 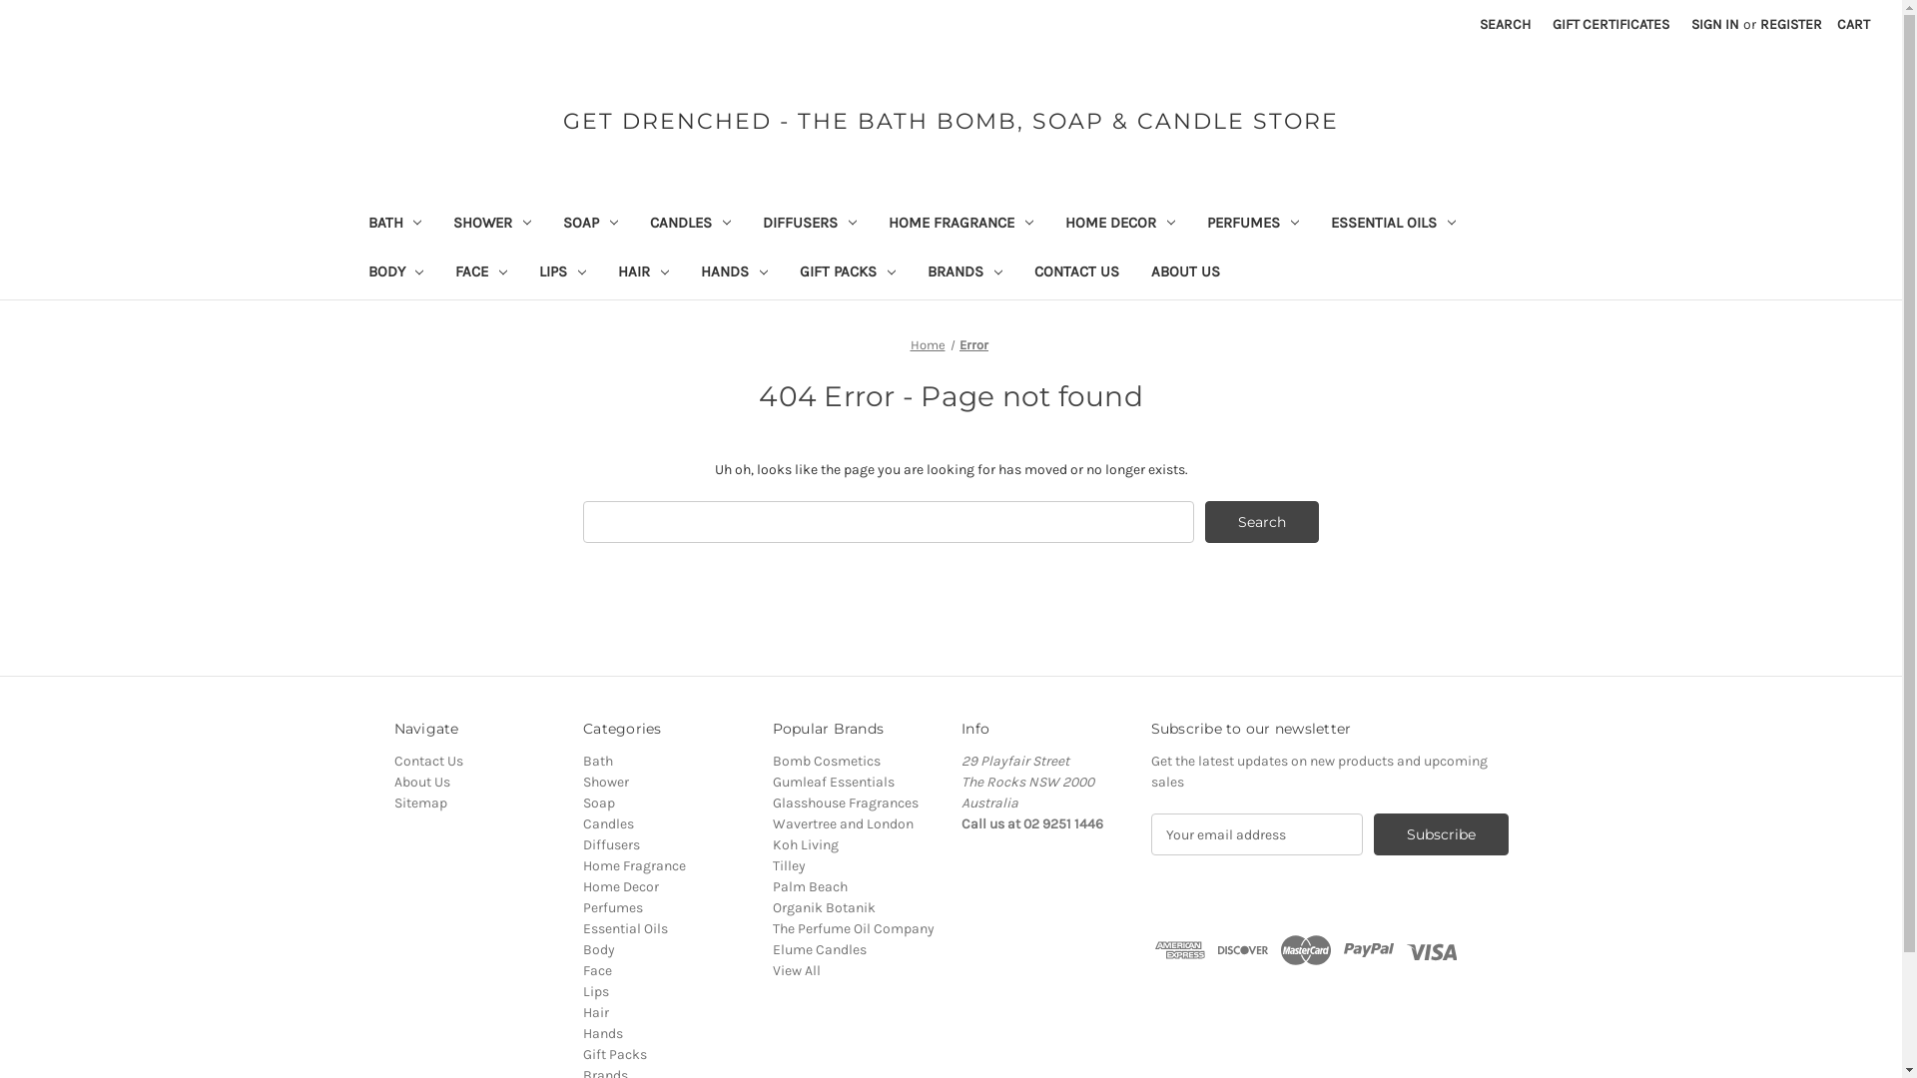 I want to click on The Perfume Oil Company, so click(x=854, y=928).